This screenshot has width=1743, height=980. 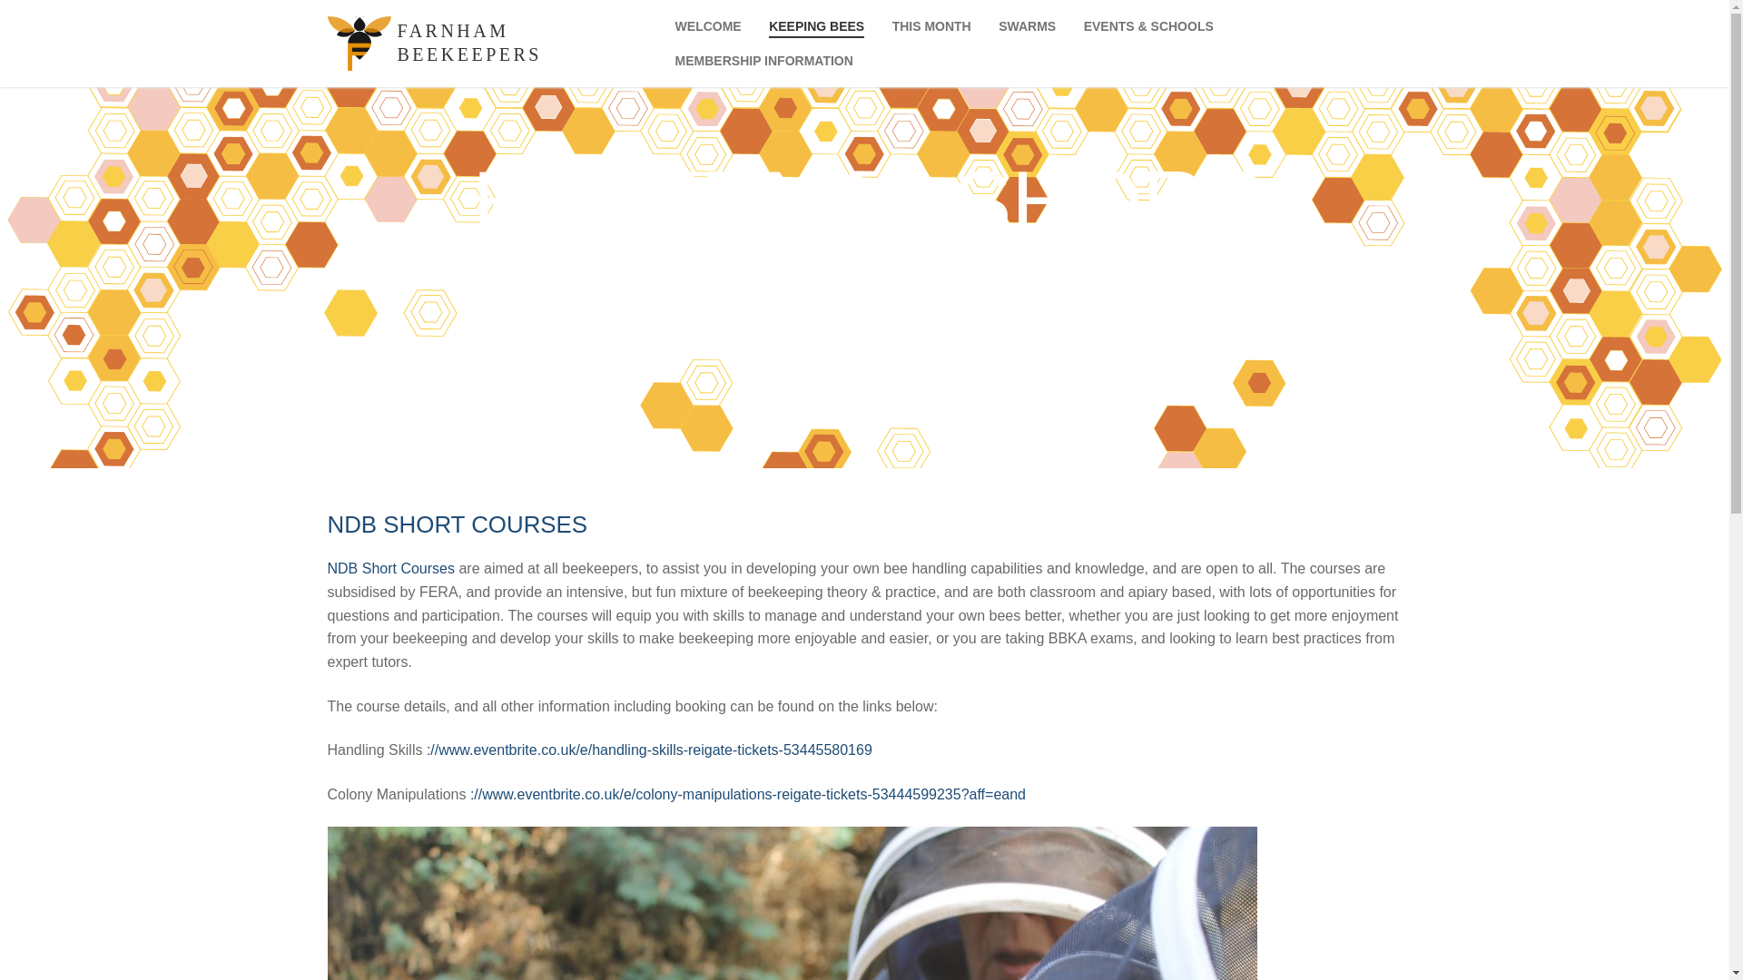 I want to click on SWARMS, so click(x=1026, y=25).